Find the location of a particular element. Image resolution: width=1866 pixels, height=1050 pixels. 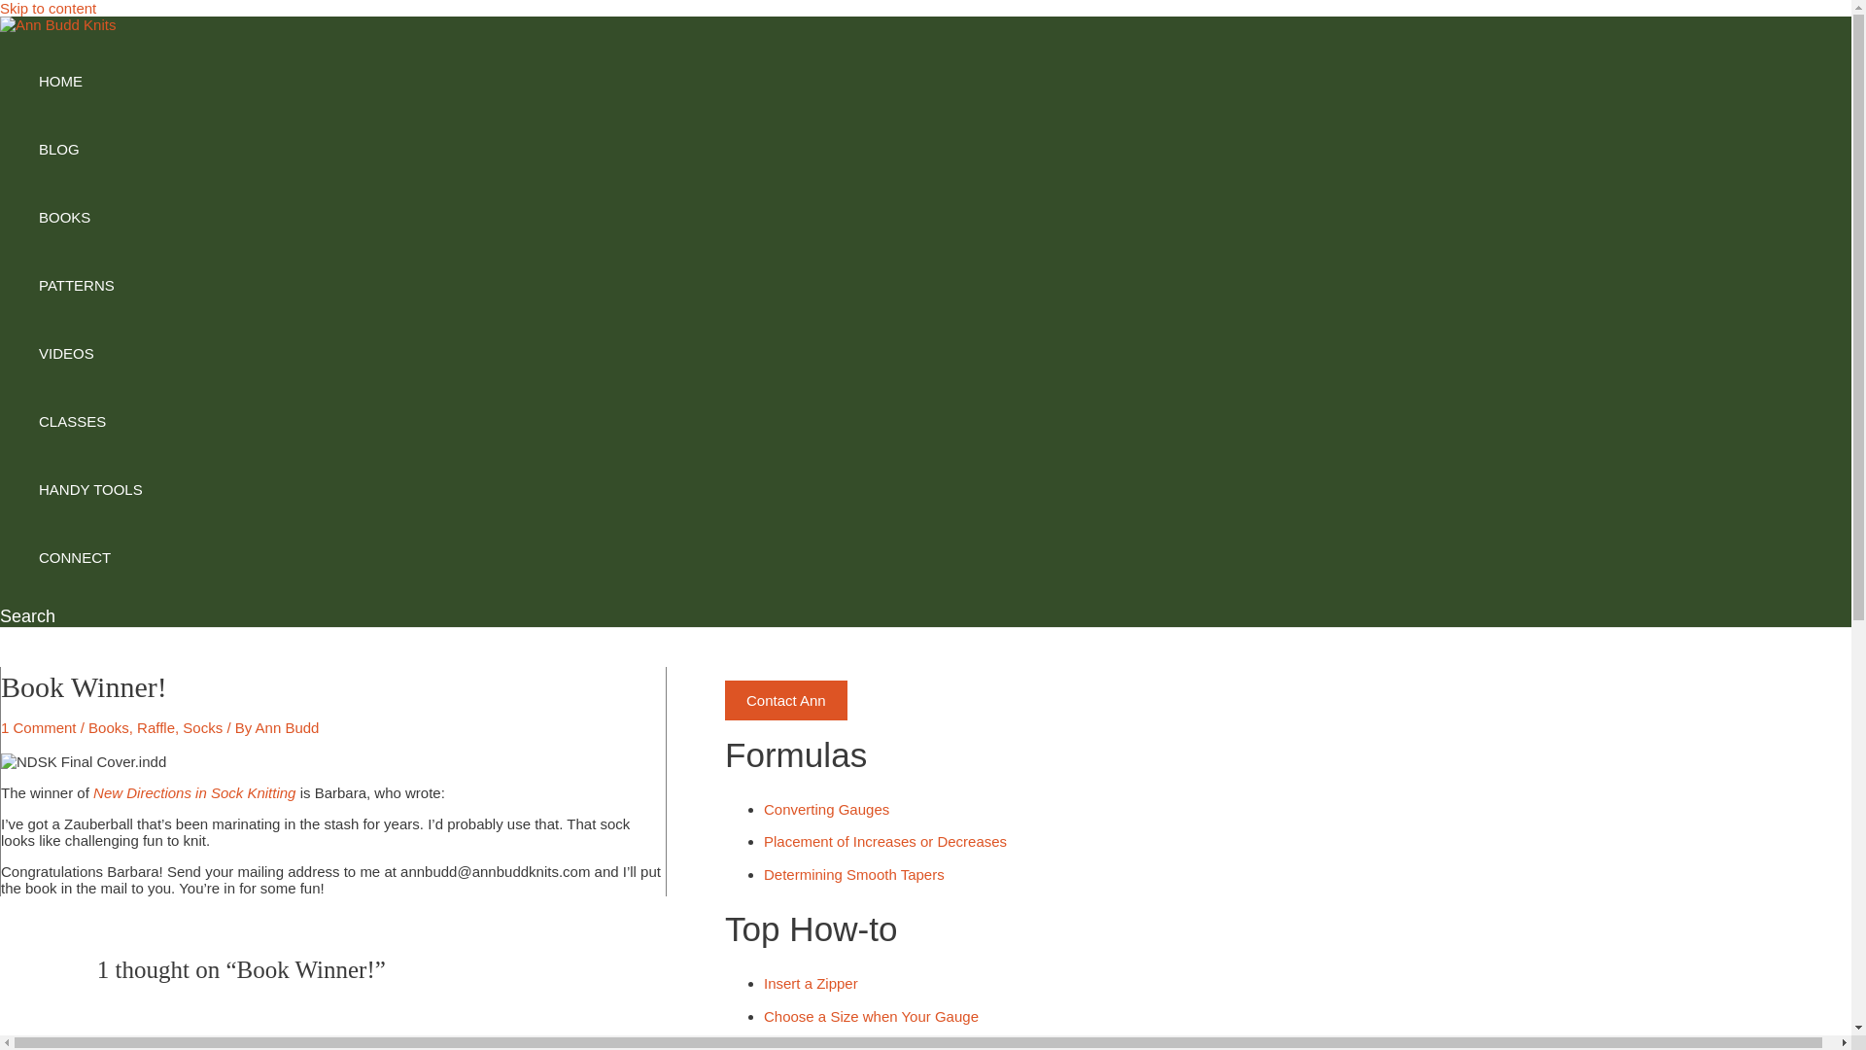

Insert a Zipper is located at coordinates (811, 983).